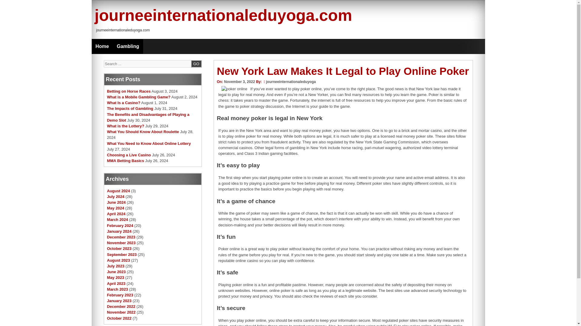 This screenshot has width=581, height=326. I want to click on May 2023, so click(116, 277).